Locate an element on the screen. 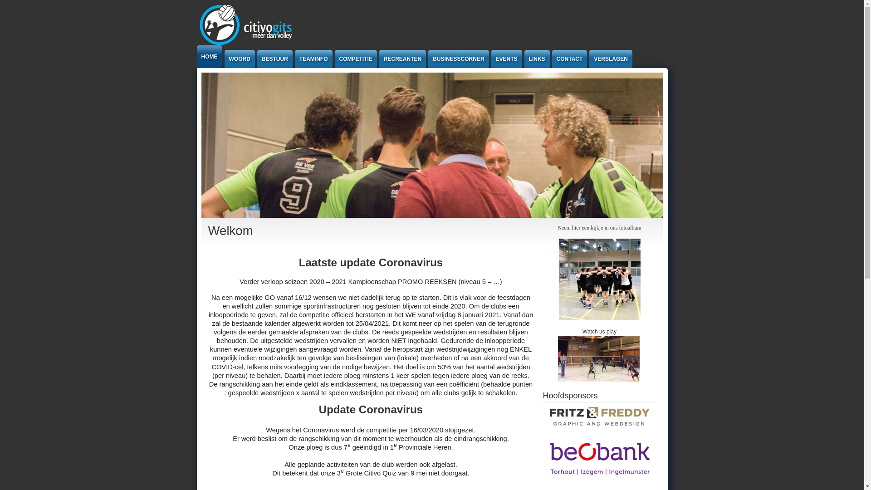 The image size is (871, 490). HOME is located at coordinates (210, 57).